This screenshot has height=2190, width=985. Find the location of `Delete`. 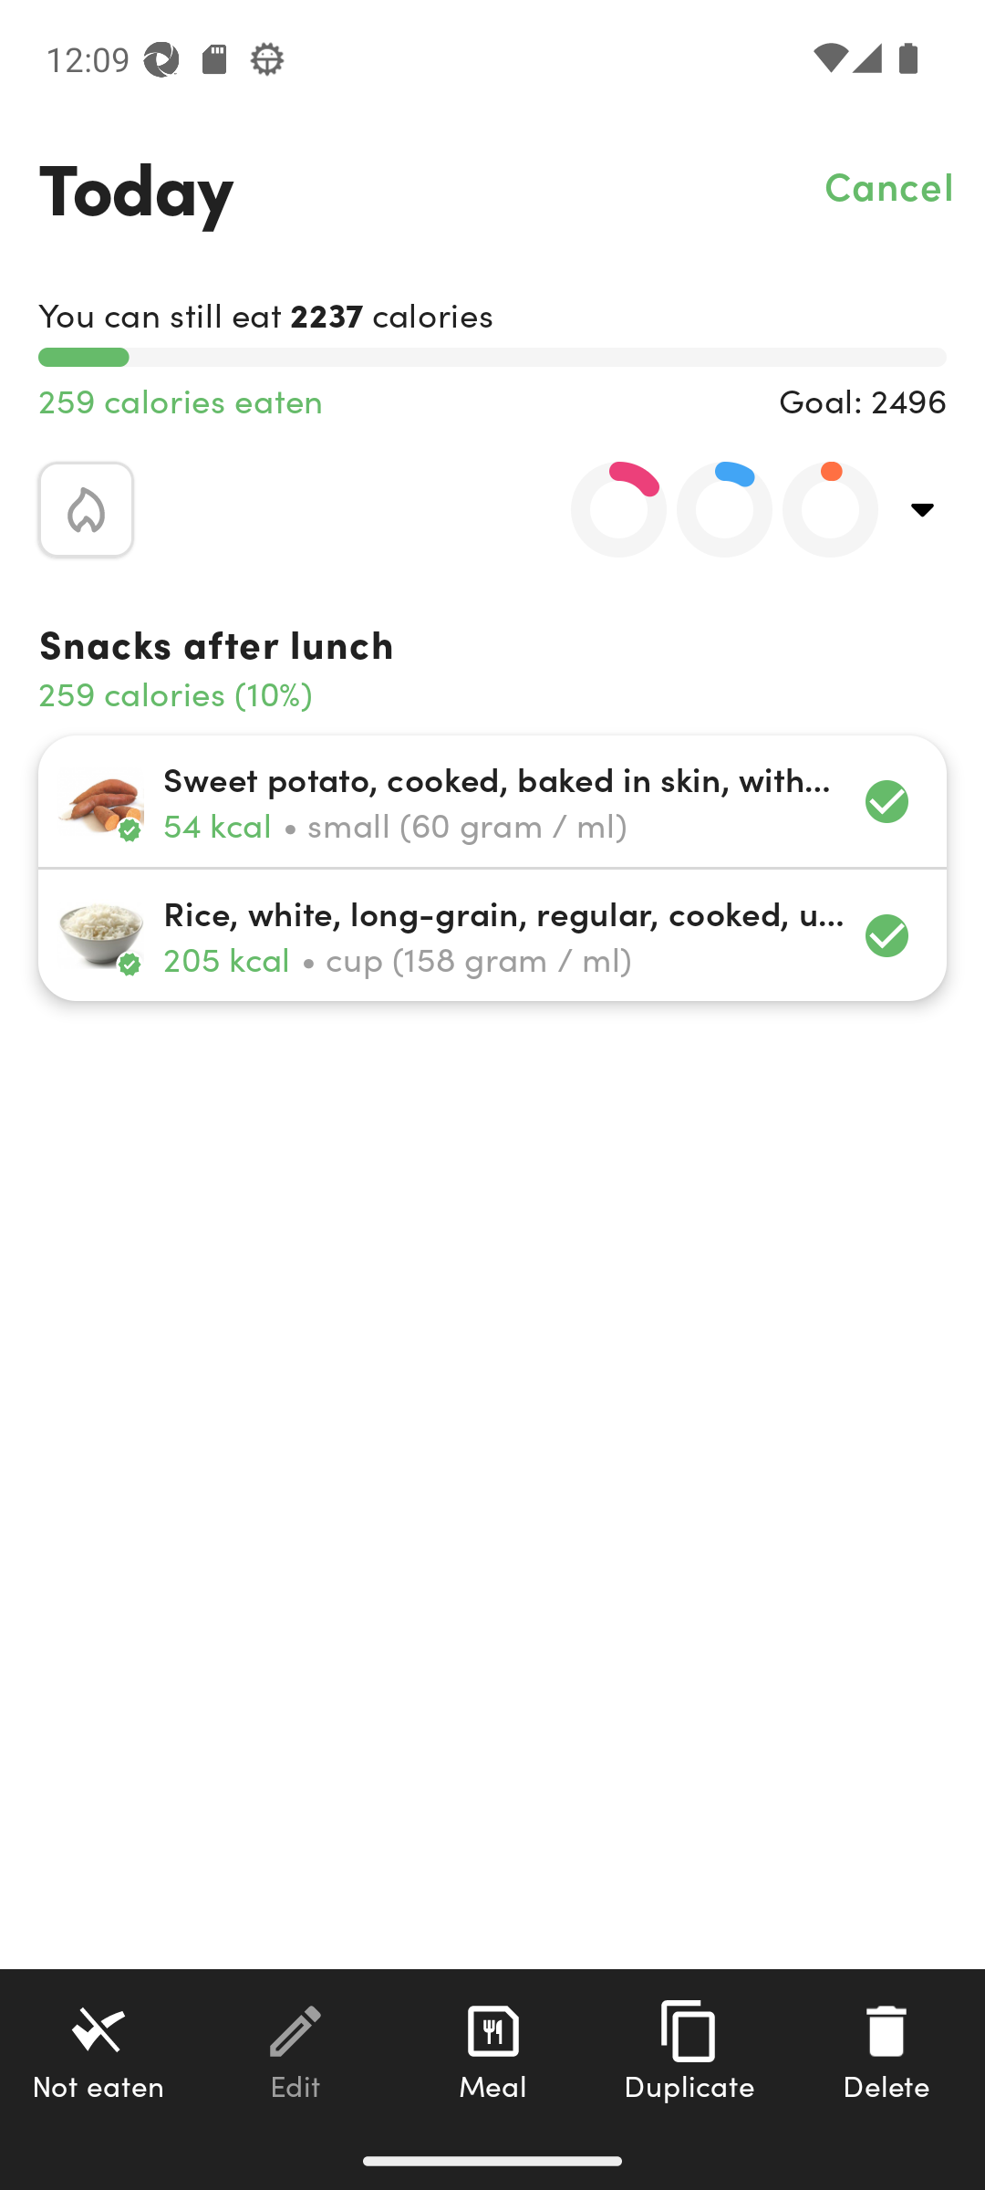

Delete is located at coordinates (886, 2050).